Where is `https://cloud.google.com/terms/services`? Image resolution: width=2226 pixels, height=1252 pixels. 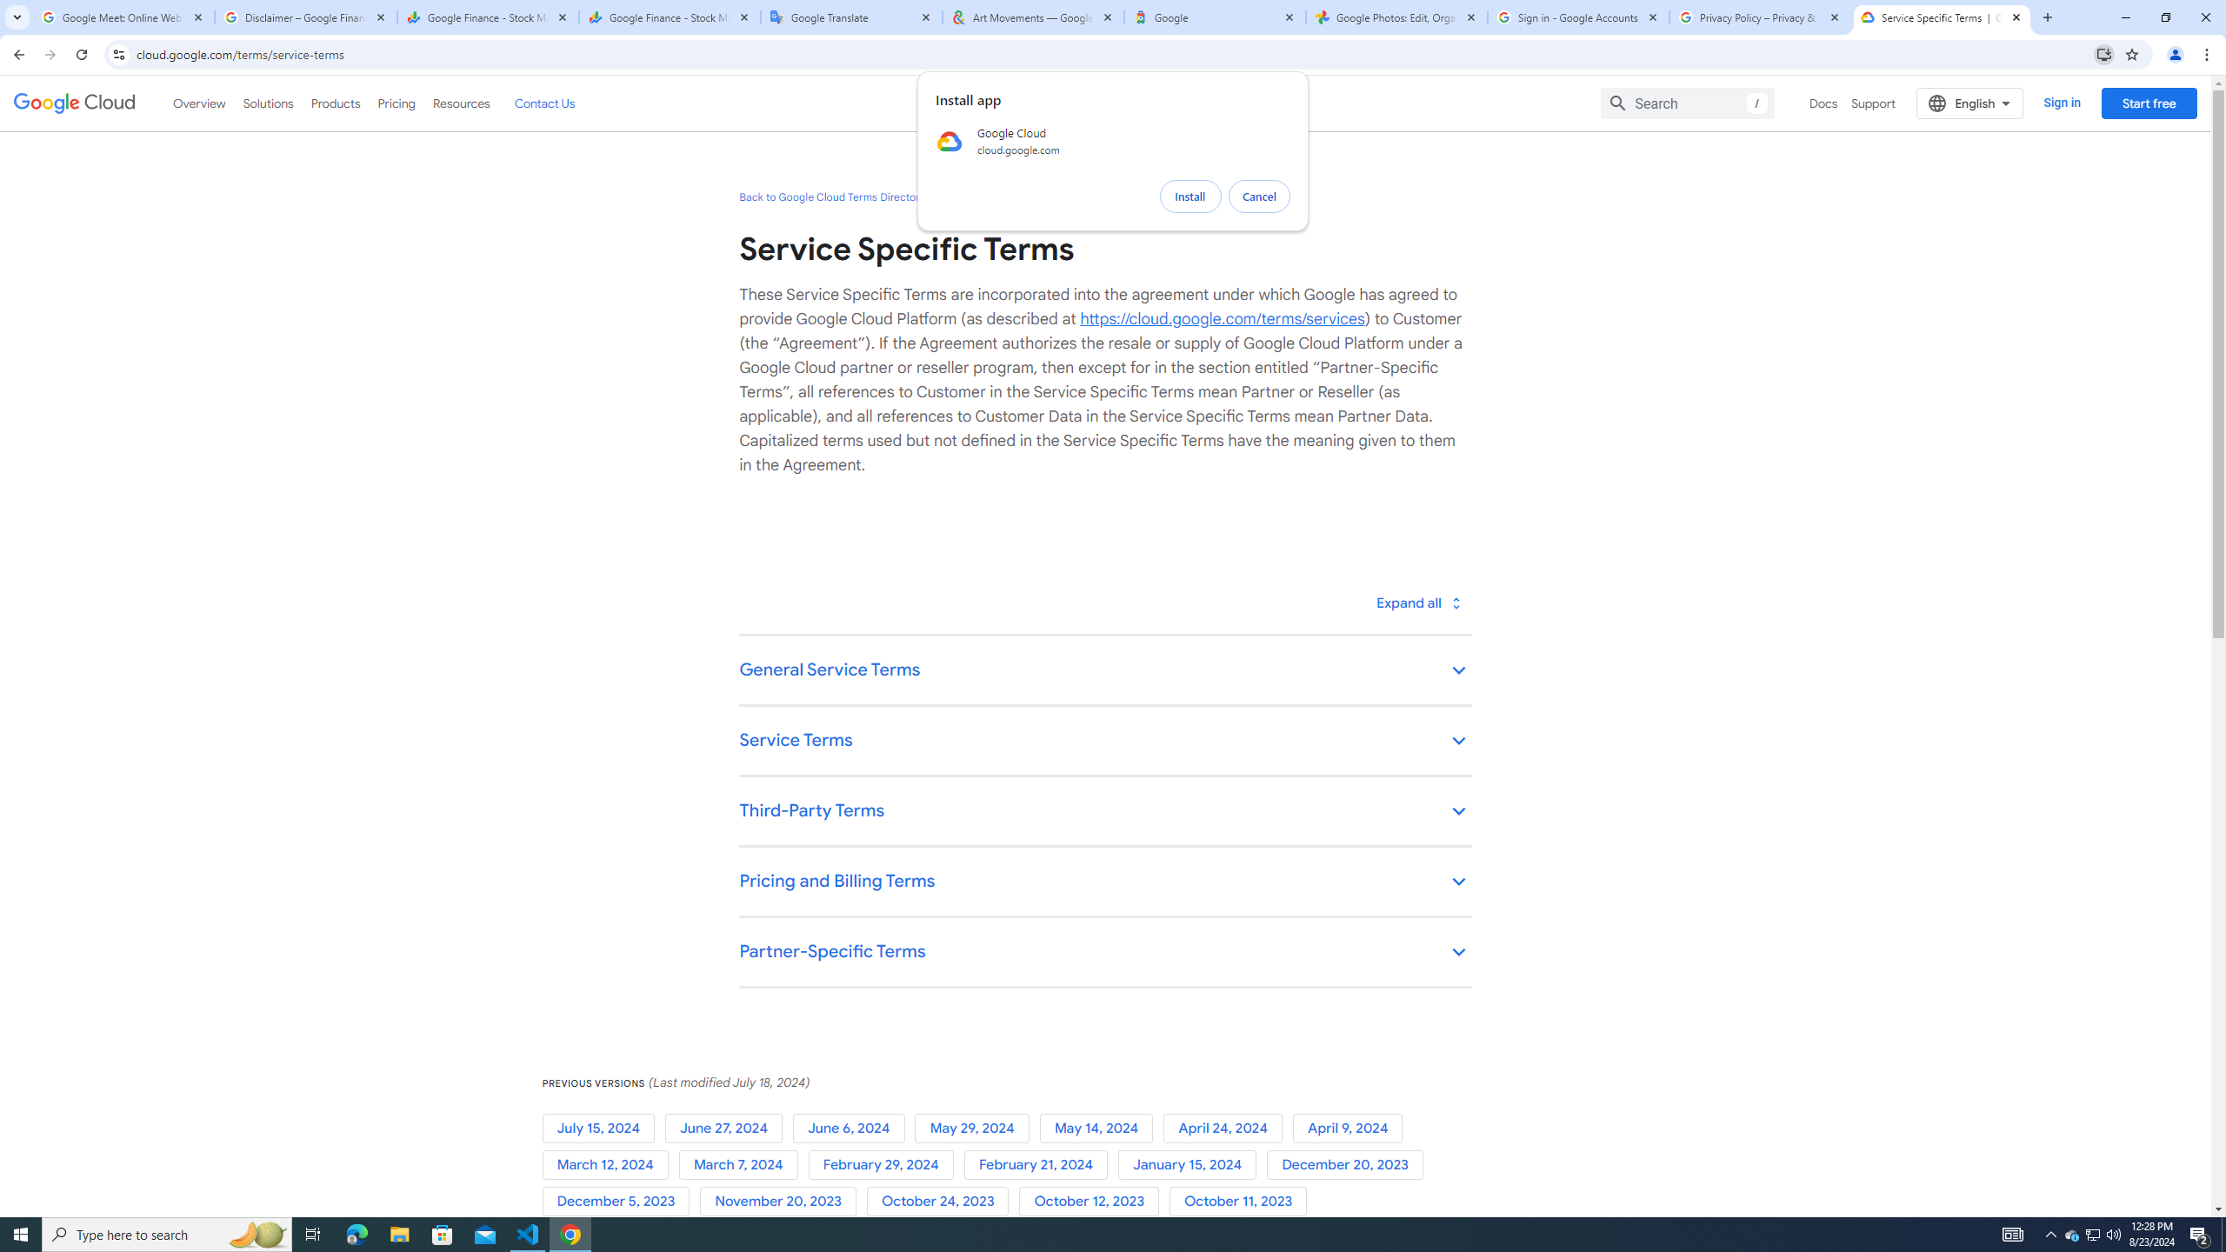
https://cloud.google.com/terms/services is located at coordinates (1222, 318).